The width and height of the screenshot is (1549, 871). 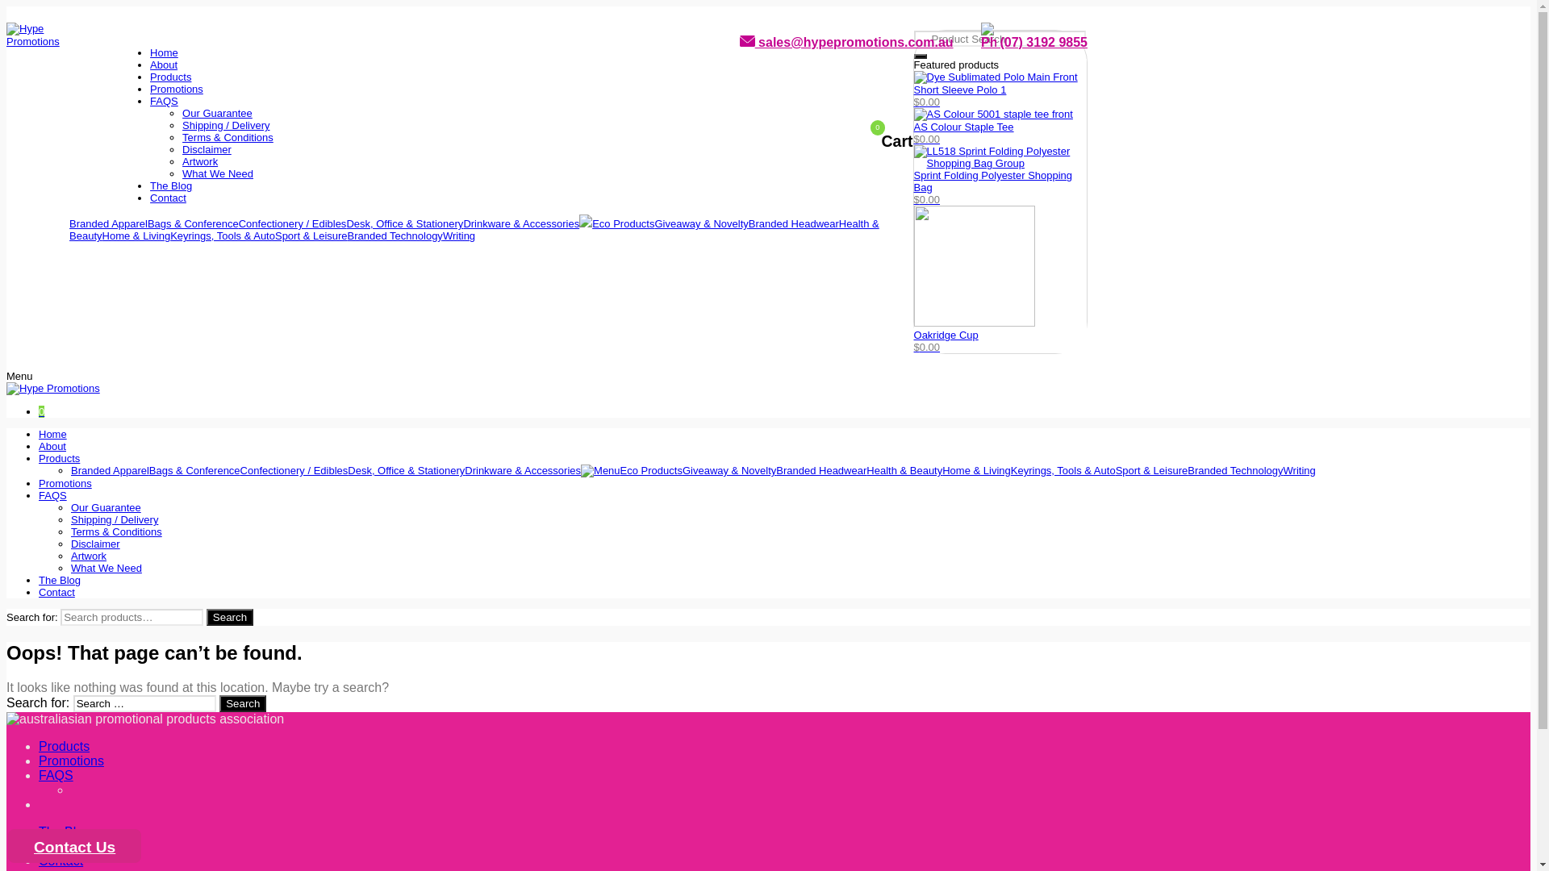 I want to click on Bags & Conference, so click(x=194, y=224).